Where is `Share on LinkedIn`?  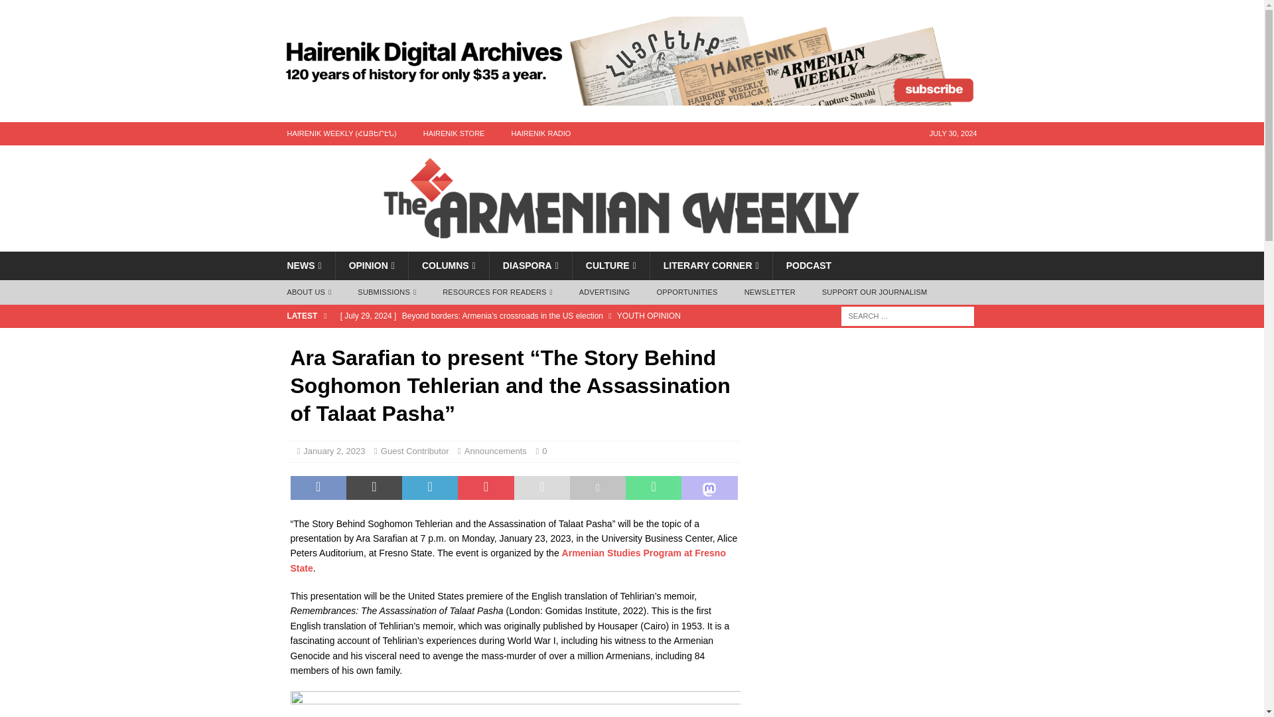 Share on LinkedIn is located at coordinates (430, 487).